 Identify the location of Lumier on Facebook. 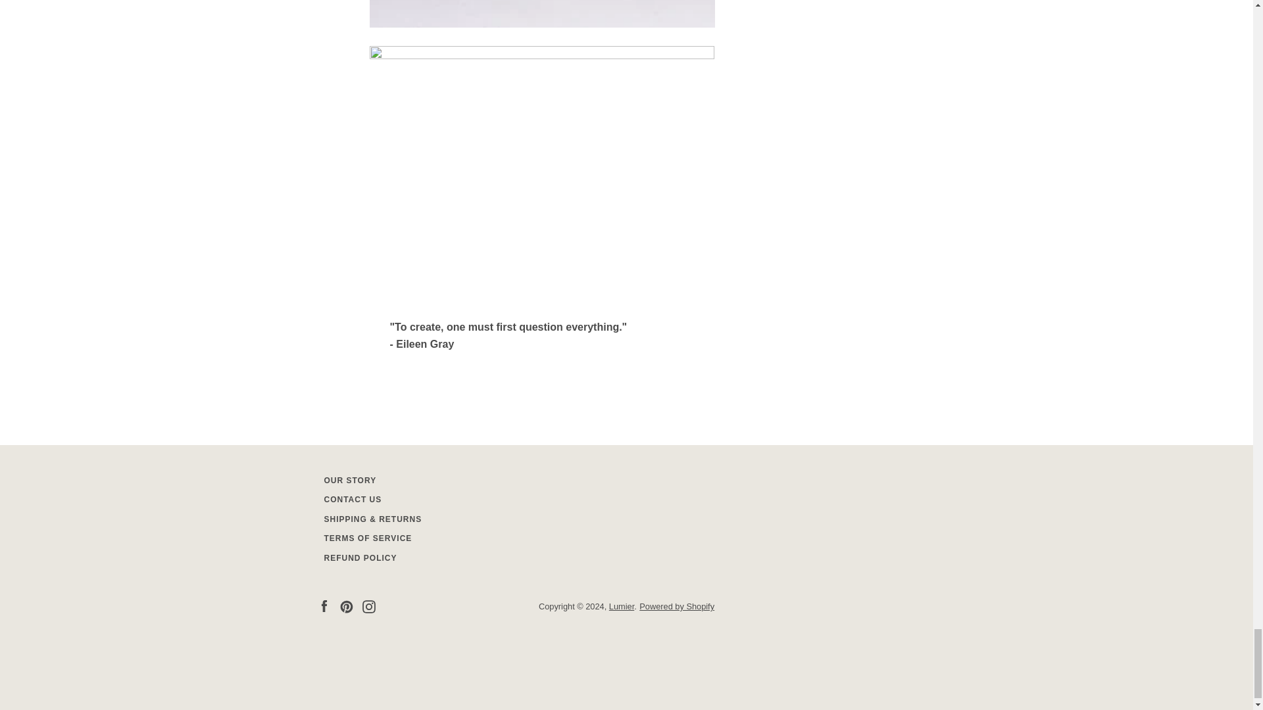
(323, 605).